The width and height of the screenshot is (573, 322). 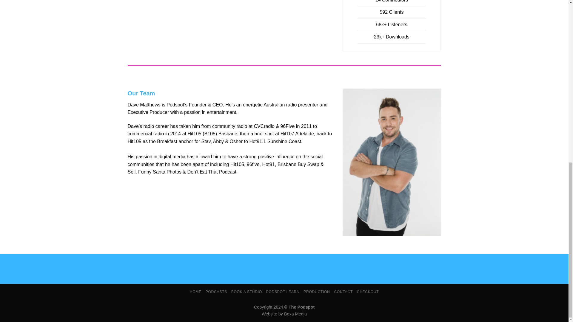 What do you see at coordinates (195, 292) in the screenshot?
I see `HOME` at bounding box center [195, 292].